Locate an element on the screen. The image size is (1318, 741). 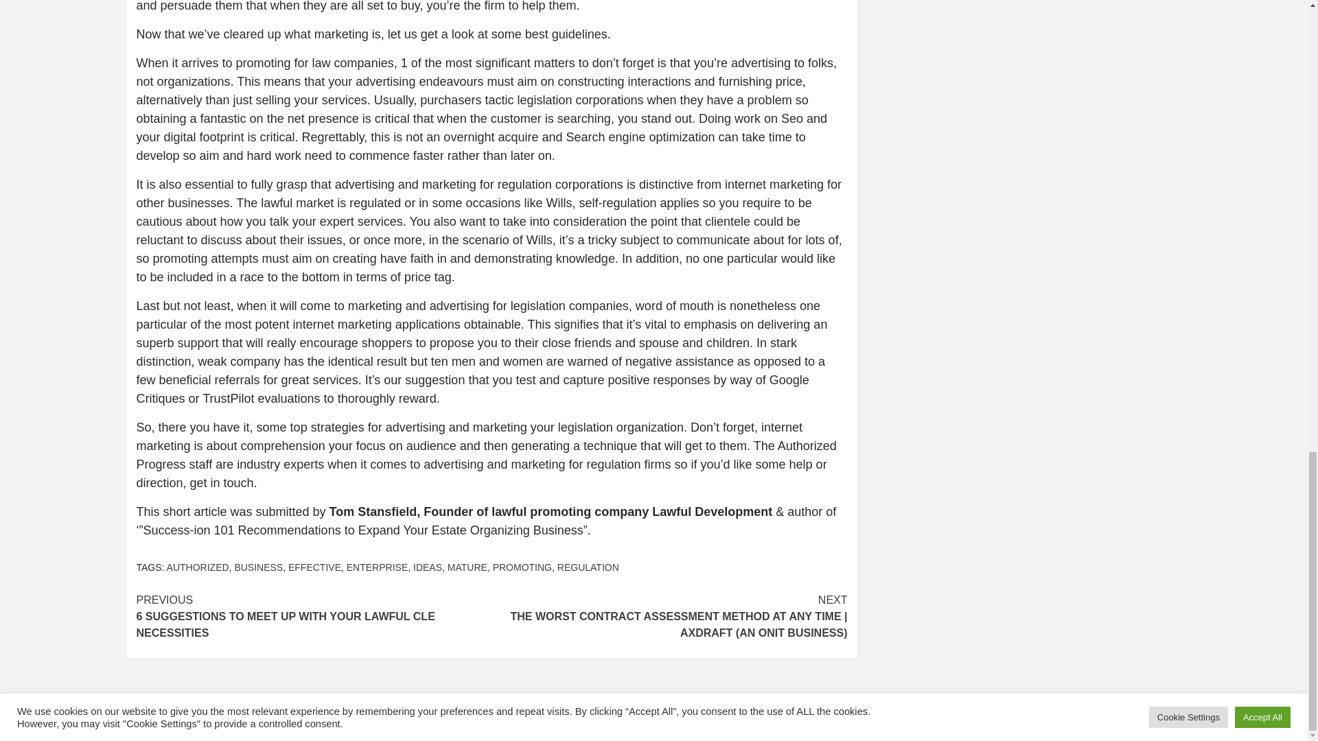
MATURE is located at coordinates (467, 567).